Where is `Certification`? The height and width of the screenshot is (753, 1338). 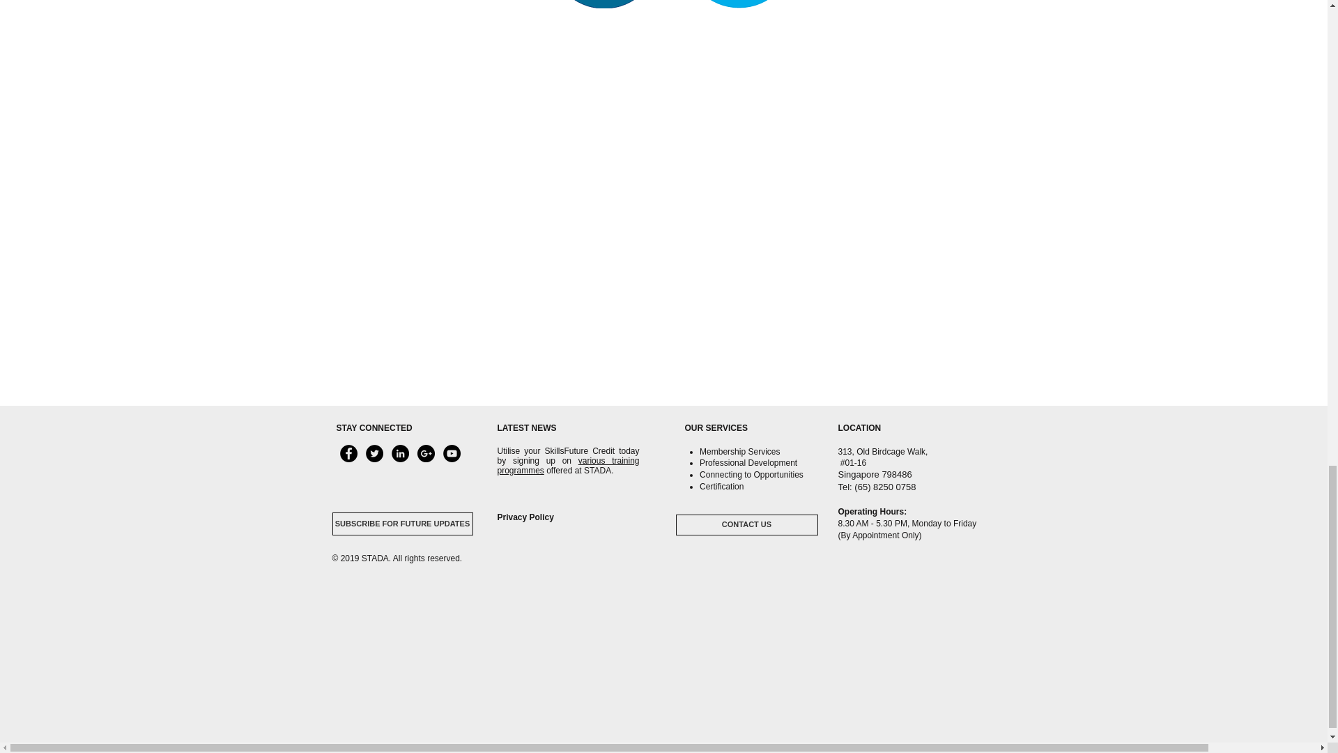 Certification is located at coordinates (722, 487).